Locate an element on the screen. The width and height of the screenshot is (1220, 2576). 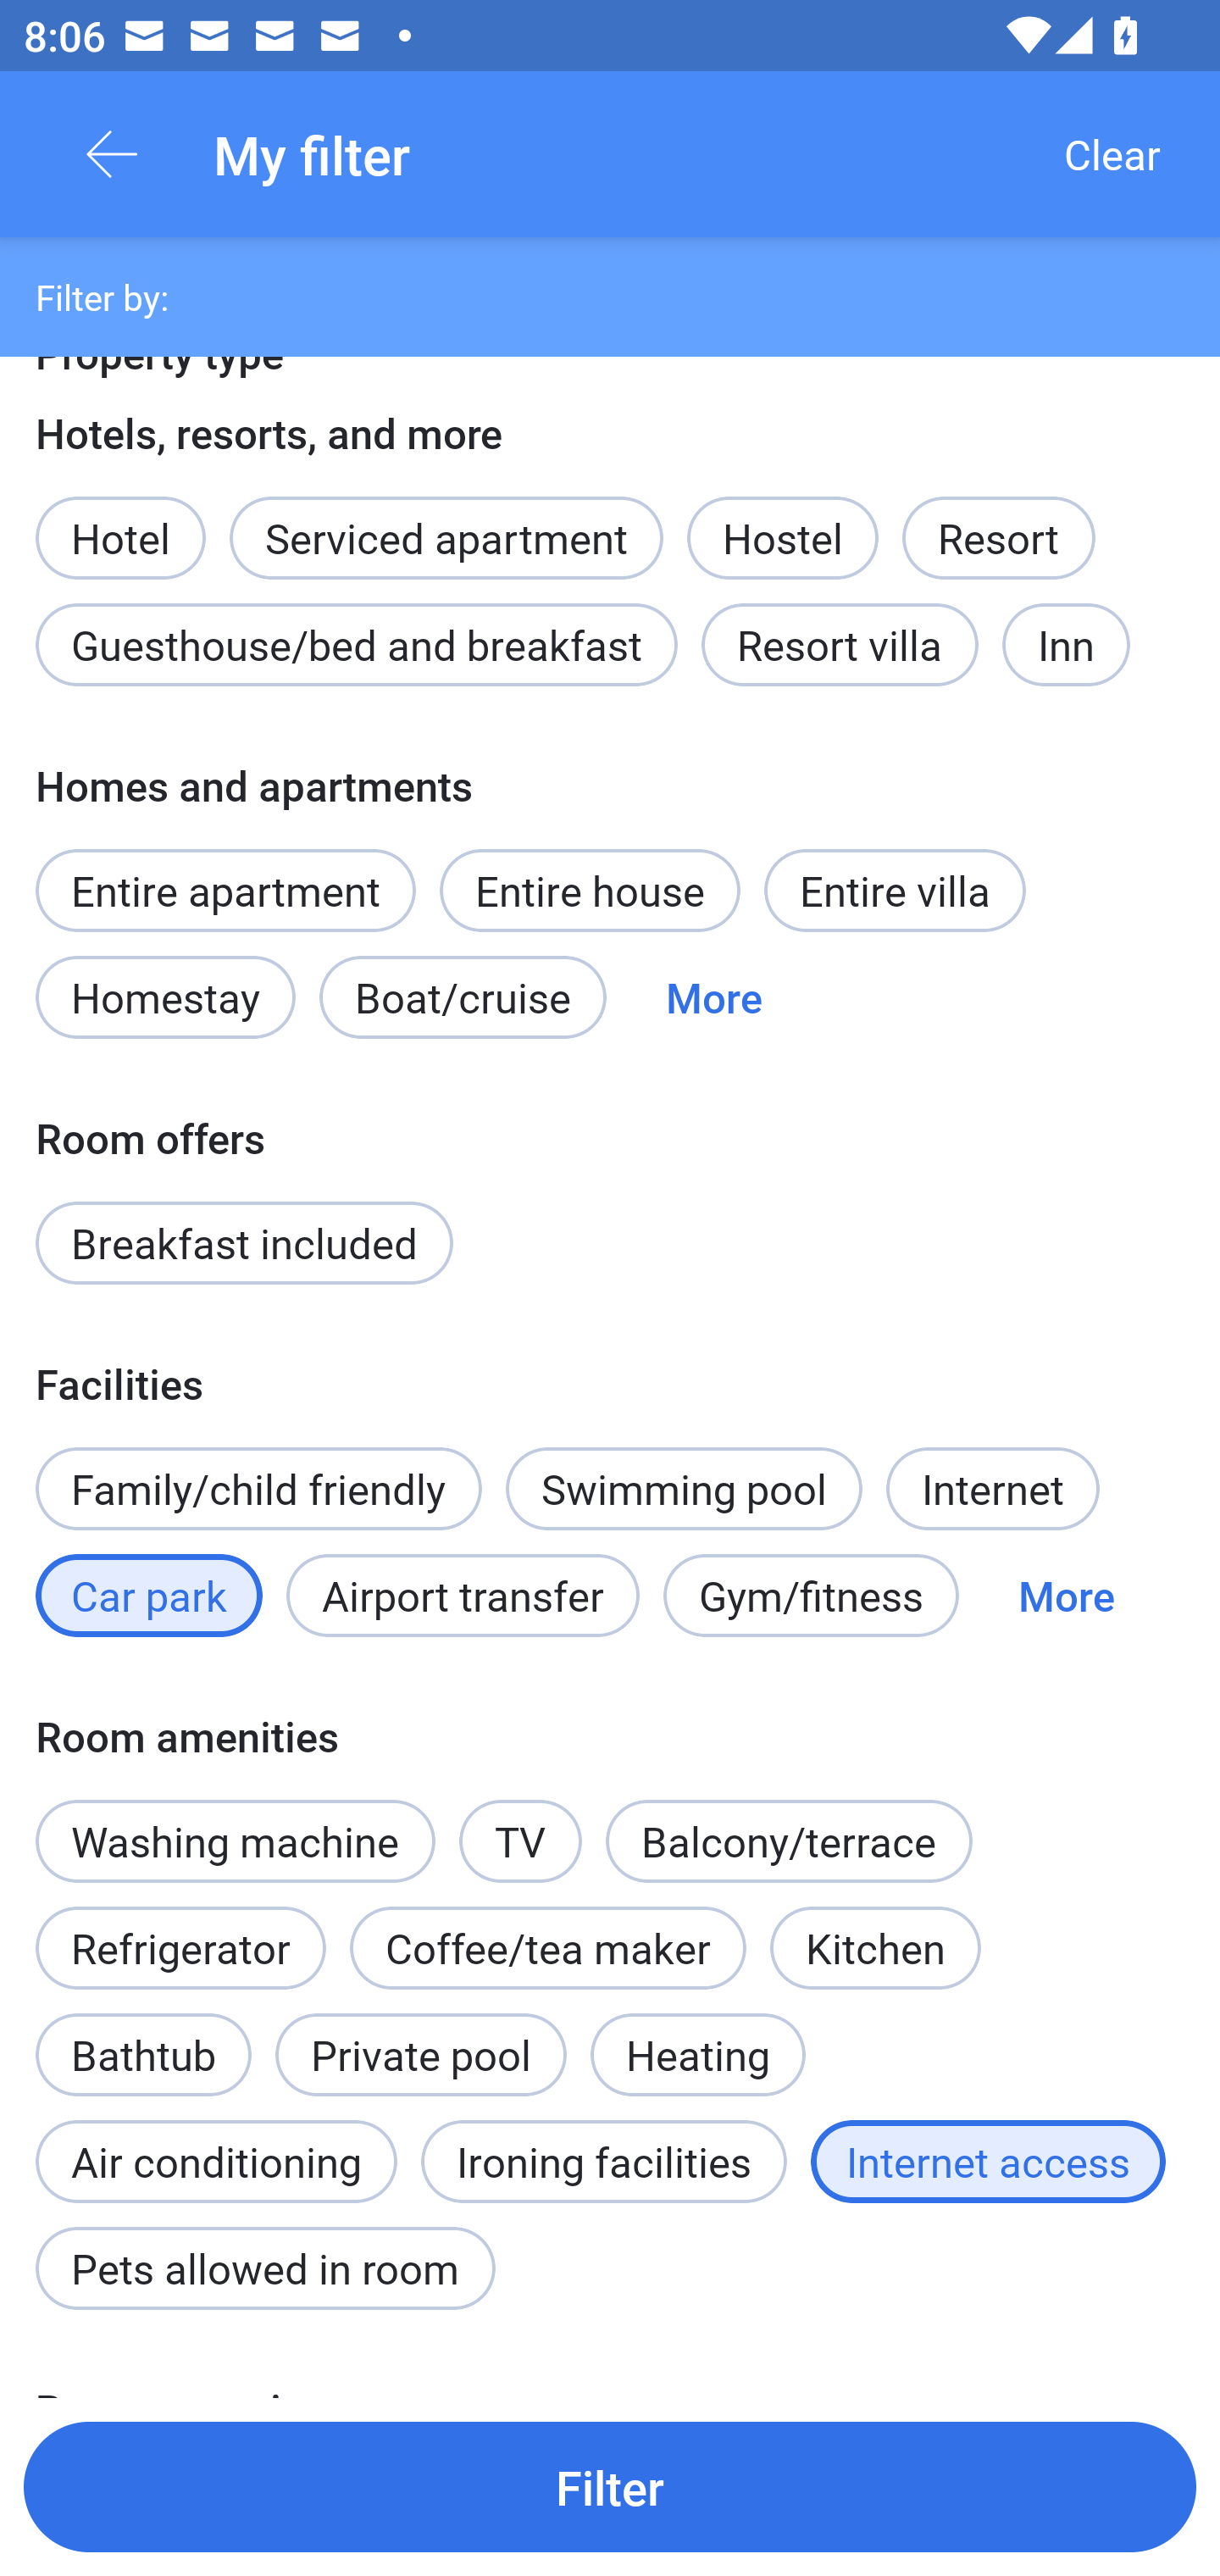
Balcony/terrace is located at coordinates (789, 1840).